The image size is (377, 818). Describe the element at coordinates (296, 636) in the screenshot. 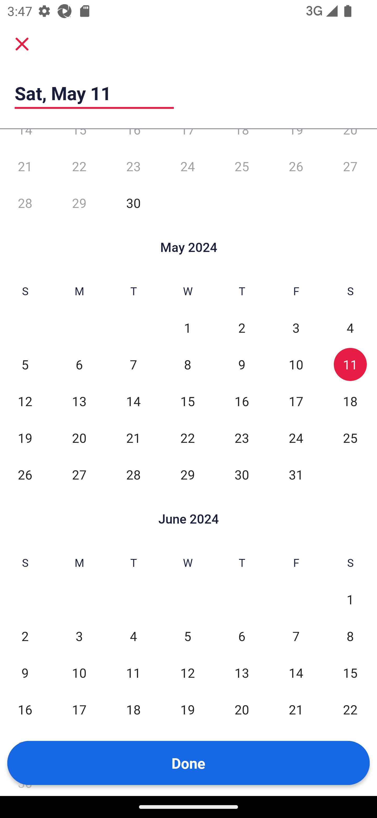

I see `7 Fri, Jun 7, Not Selected` at that location.